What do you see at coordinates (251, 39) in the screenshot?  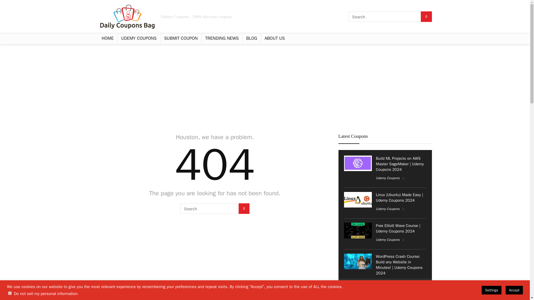 I see `BLOG` at bounding box center [251, 39].